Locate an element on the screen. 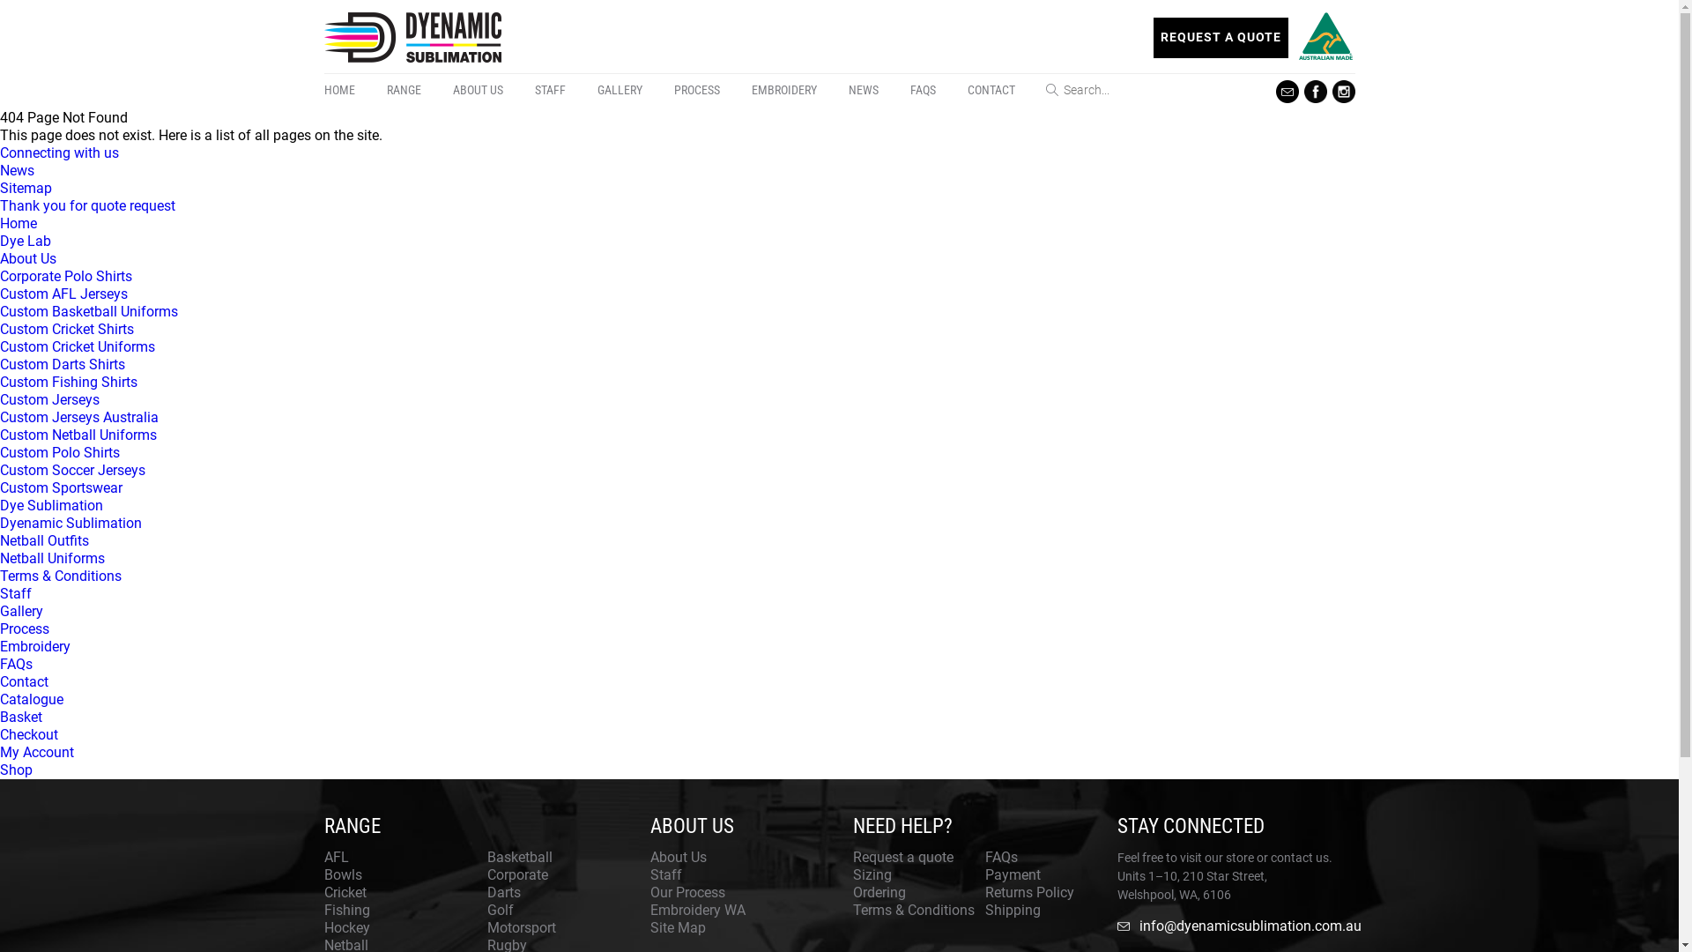 This screenshot has width=1692, height=952. Netball Outfits is located at coordinates (44, 541).